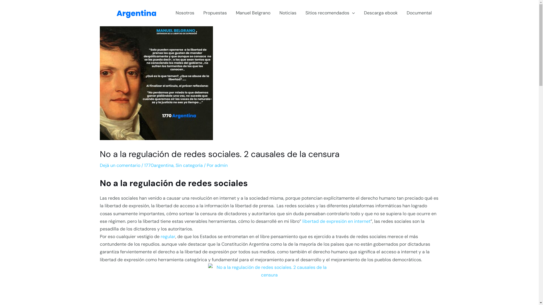 The width and height of the screenshot is (543, 305). I want to click on Documental, so click(419, 13).